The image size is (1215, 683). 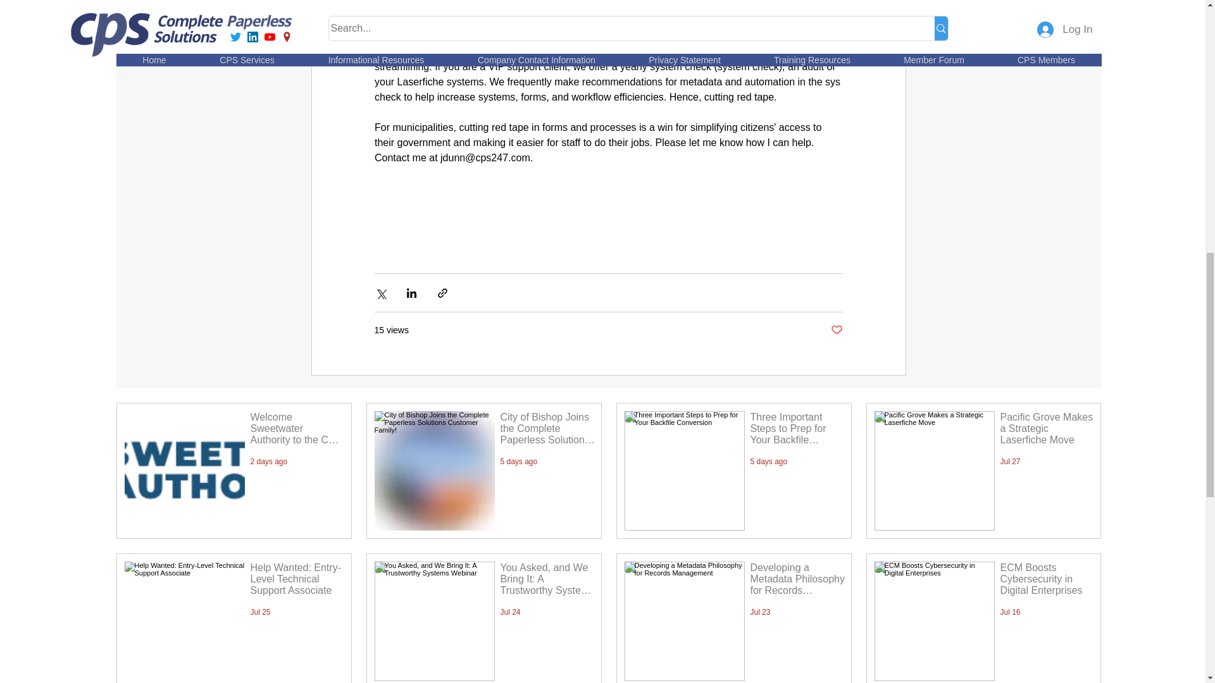 I want to click on 2 days ago, so click(x=269, y=461).